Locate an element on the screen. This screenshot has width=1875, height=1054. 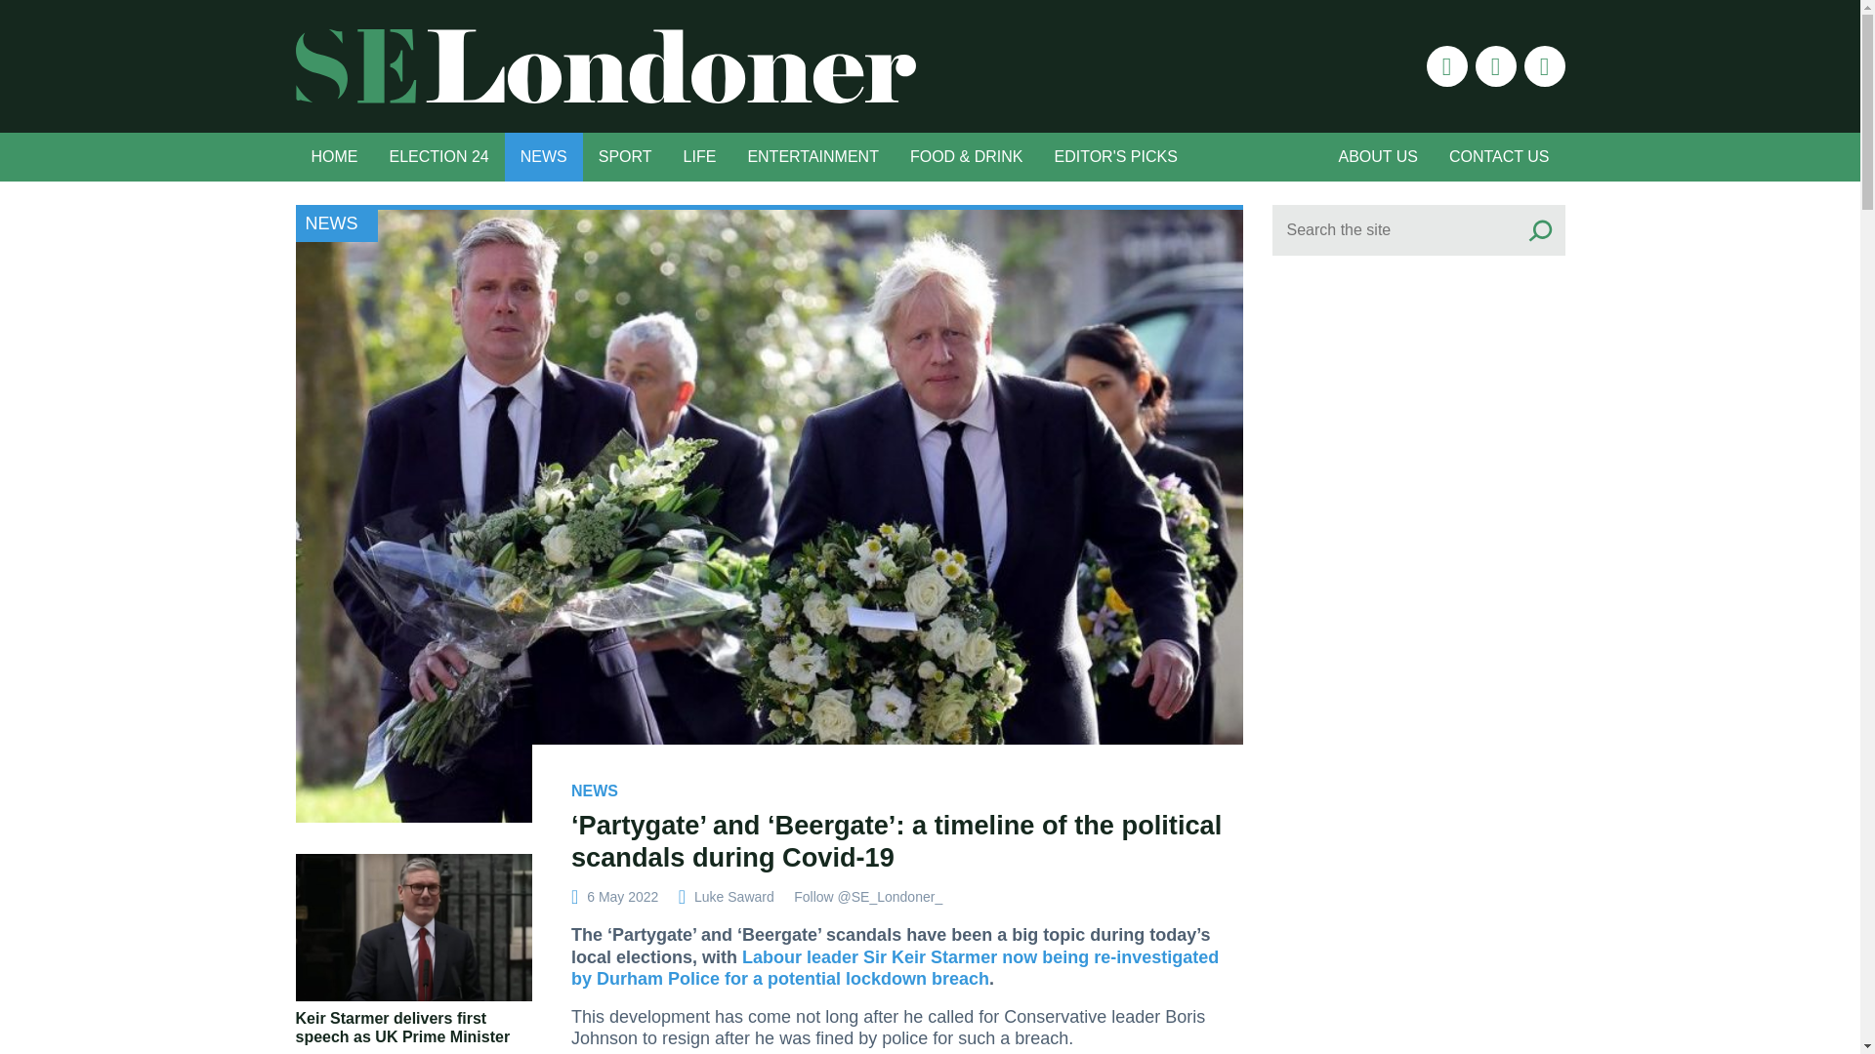
CONTACT US is located at coordinates (1500, 156).